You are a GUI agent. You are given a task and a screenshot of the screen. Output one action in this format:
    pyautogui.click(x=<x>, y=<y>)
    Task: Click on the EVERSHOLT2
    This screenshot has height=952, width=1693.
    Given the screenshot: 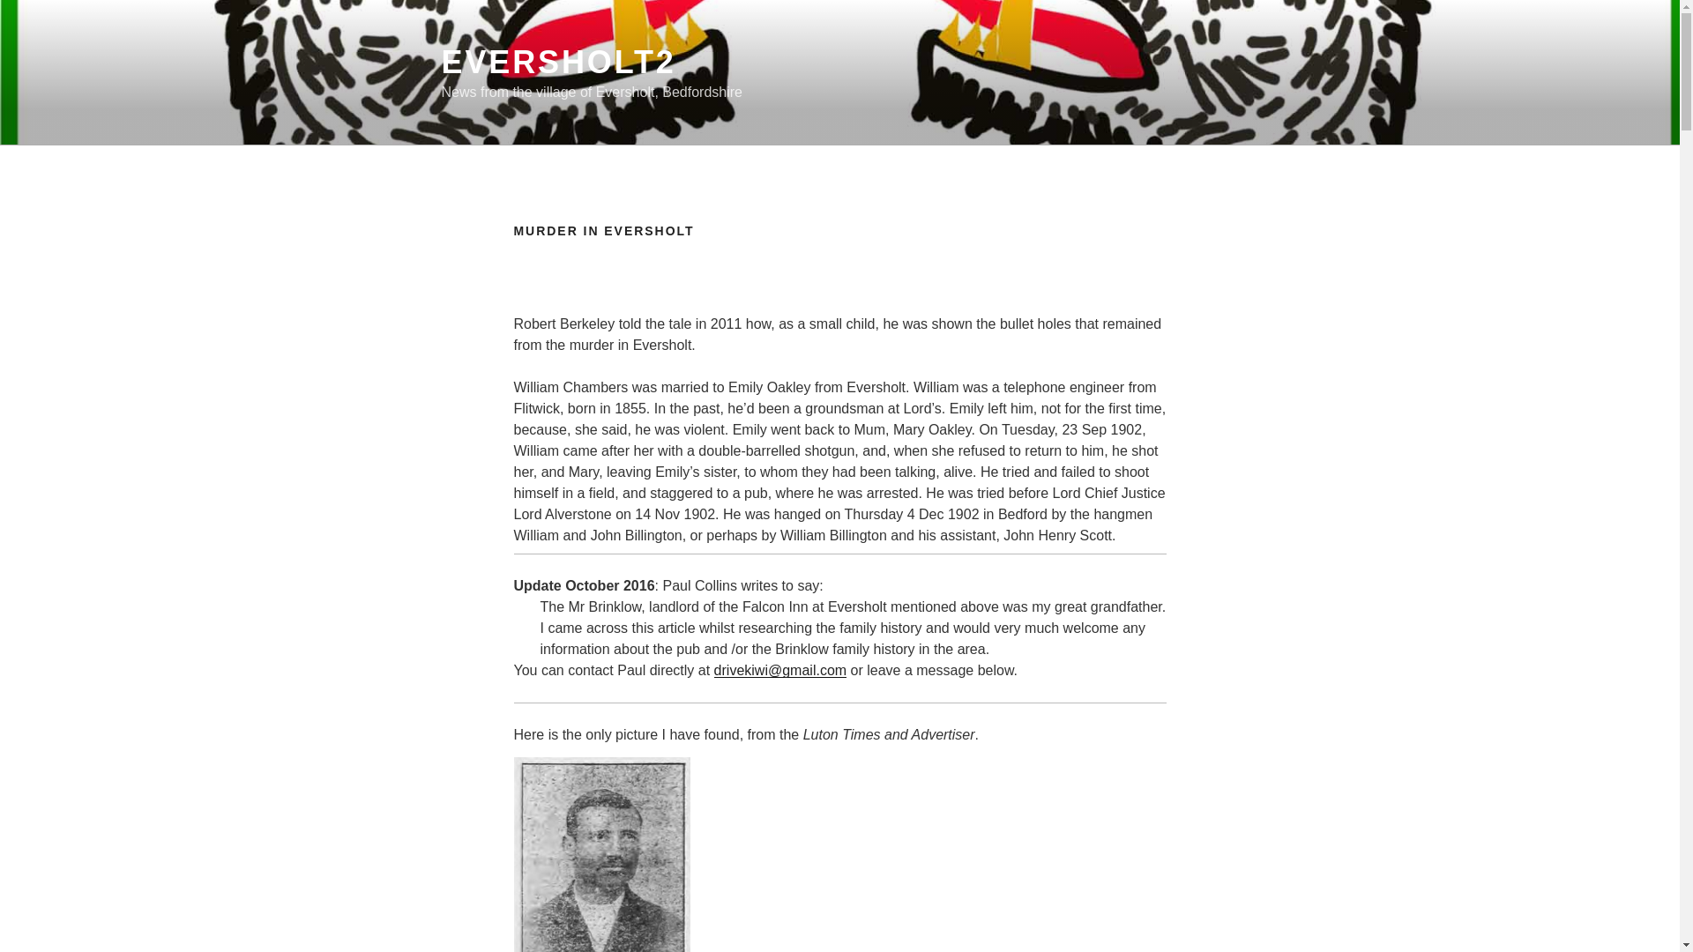 What is the action you would take?
    pyautogui.click(x=557, y=62)
    